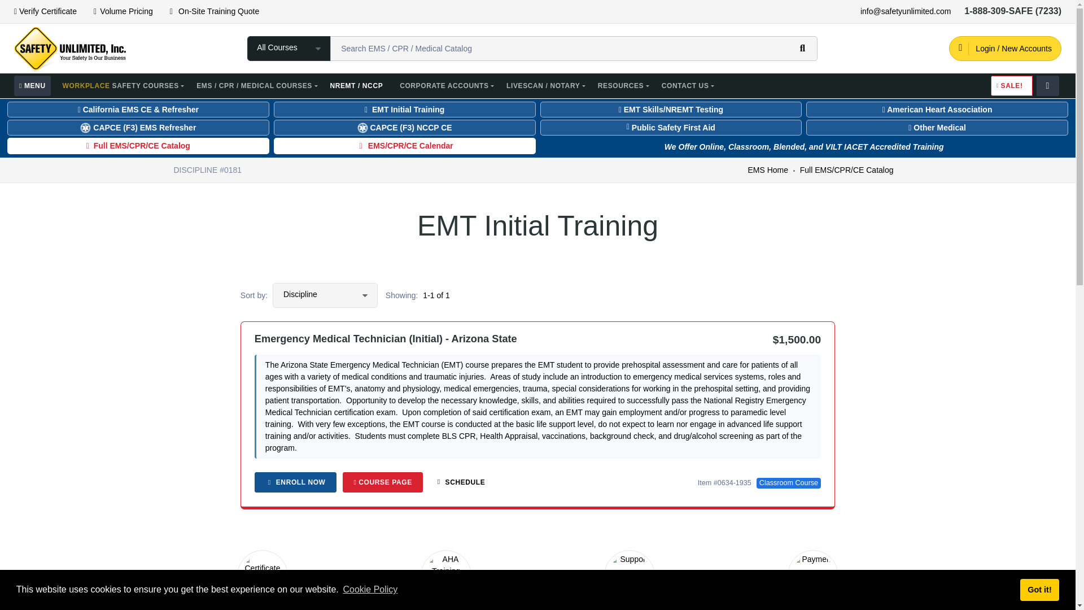 The image size is (1084, 610). Describe the element at coordinates (460, 482) in the screenshot. I see ` SCHEDULE` at that location.